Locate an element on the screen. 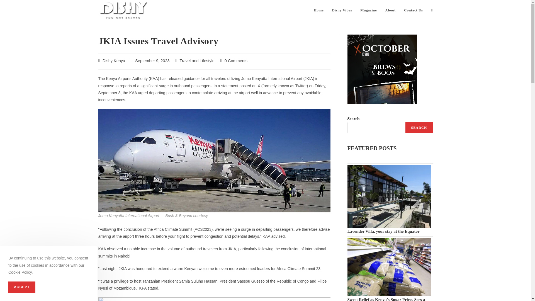  SEARCH is located at coordinates (419, 128).